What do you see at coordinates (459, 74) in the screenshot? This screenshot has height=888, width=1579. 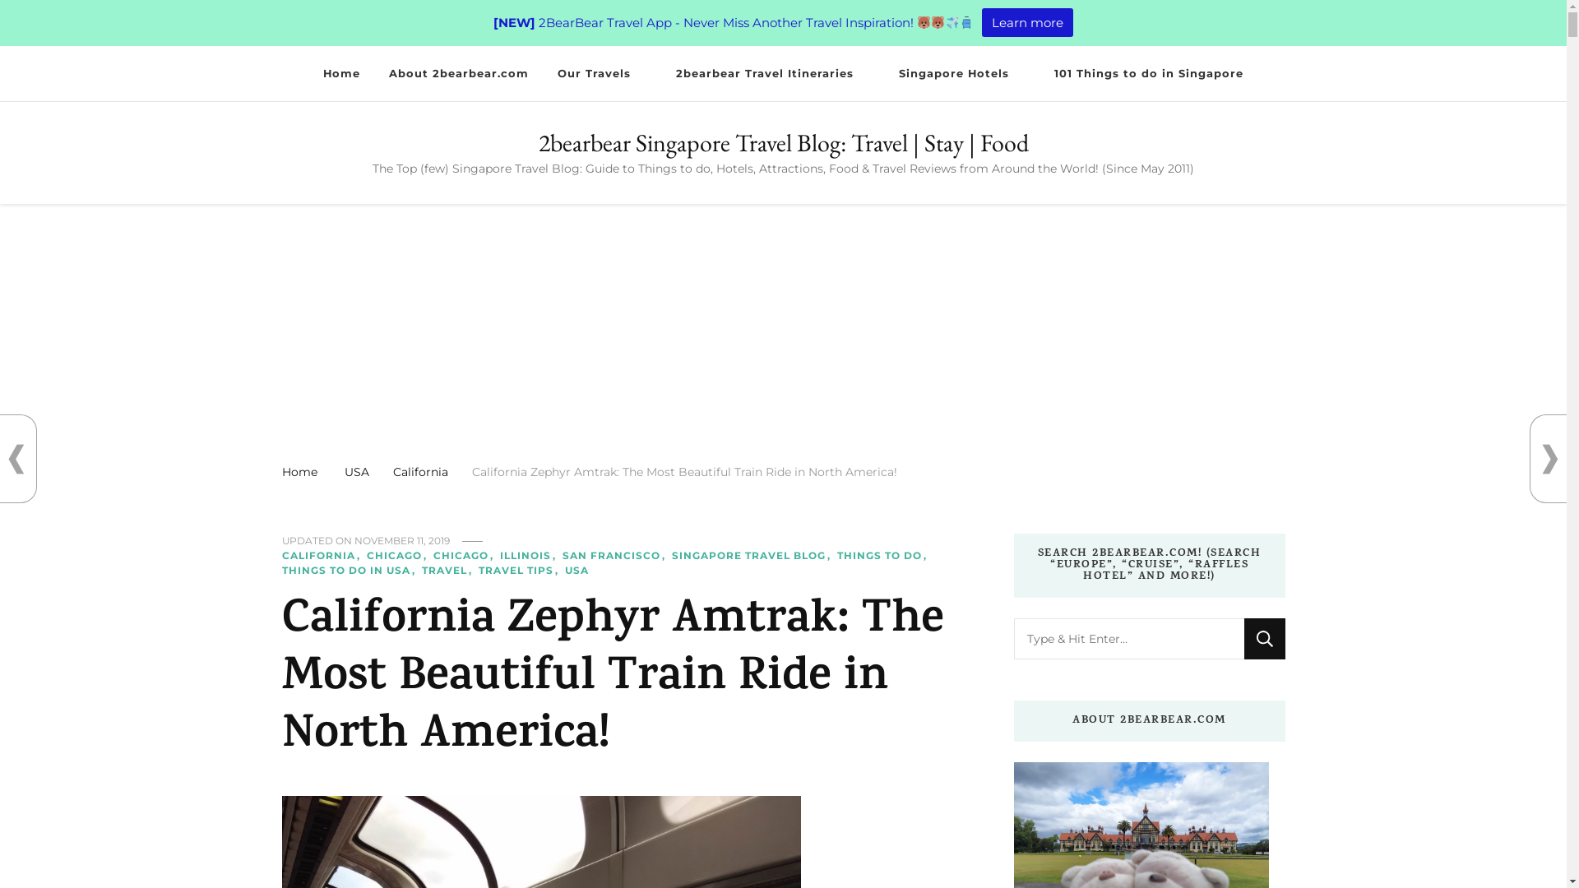 I see `About 2bearbear.com` at bounding box center [459, 74].